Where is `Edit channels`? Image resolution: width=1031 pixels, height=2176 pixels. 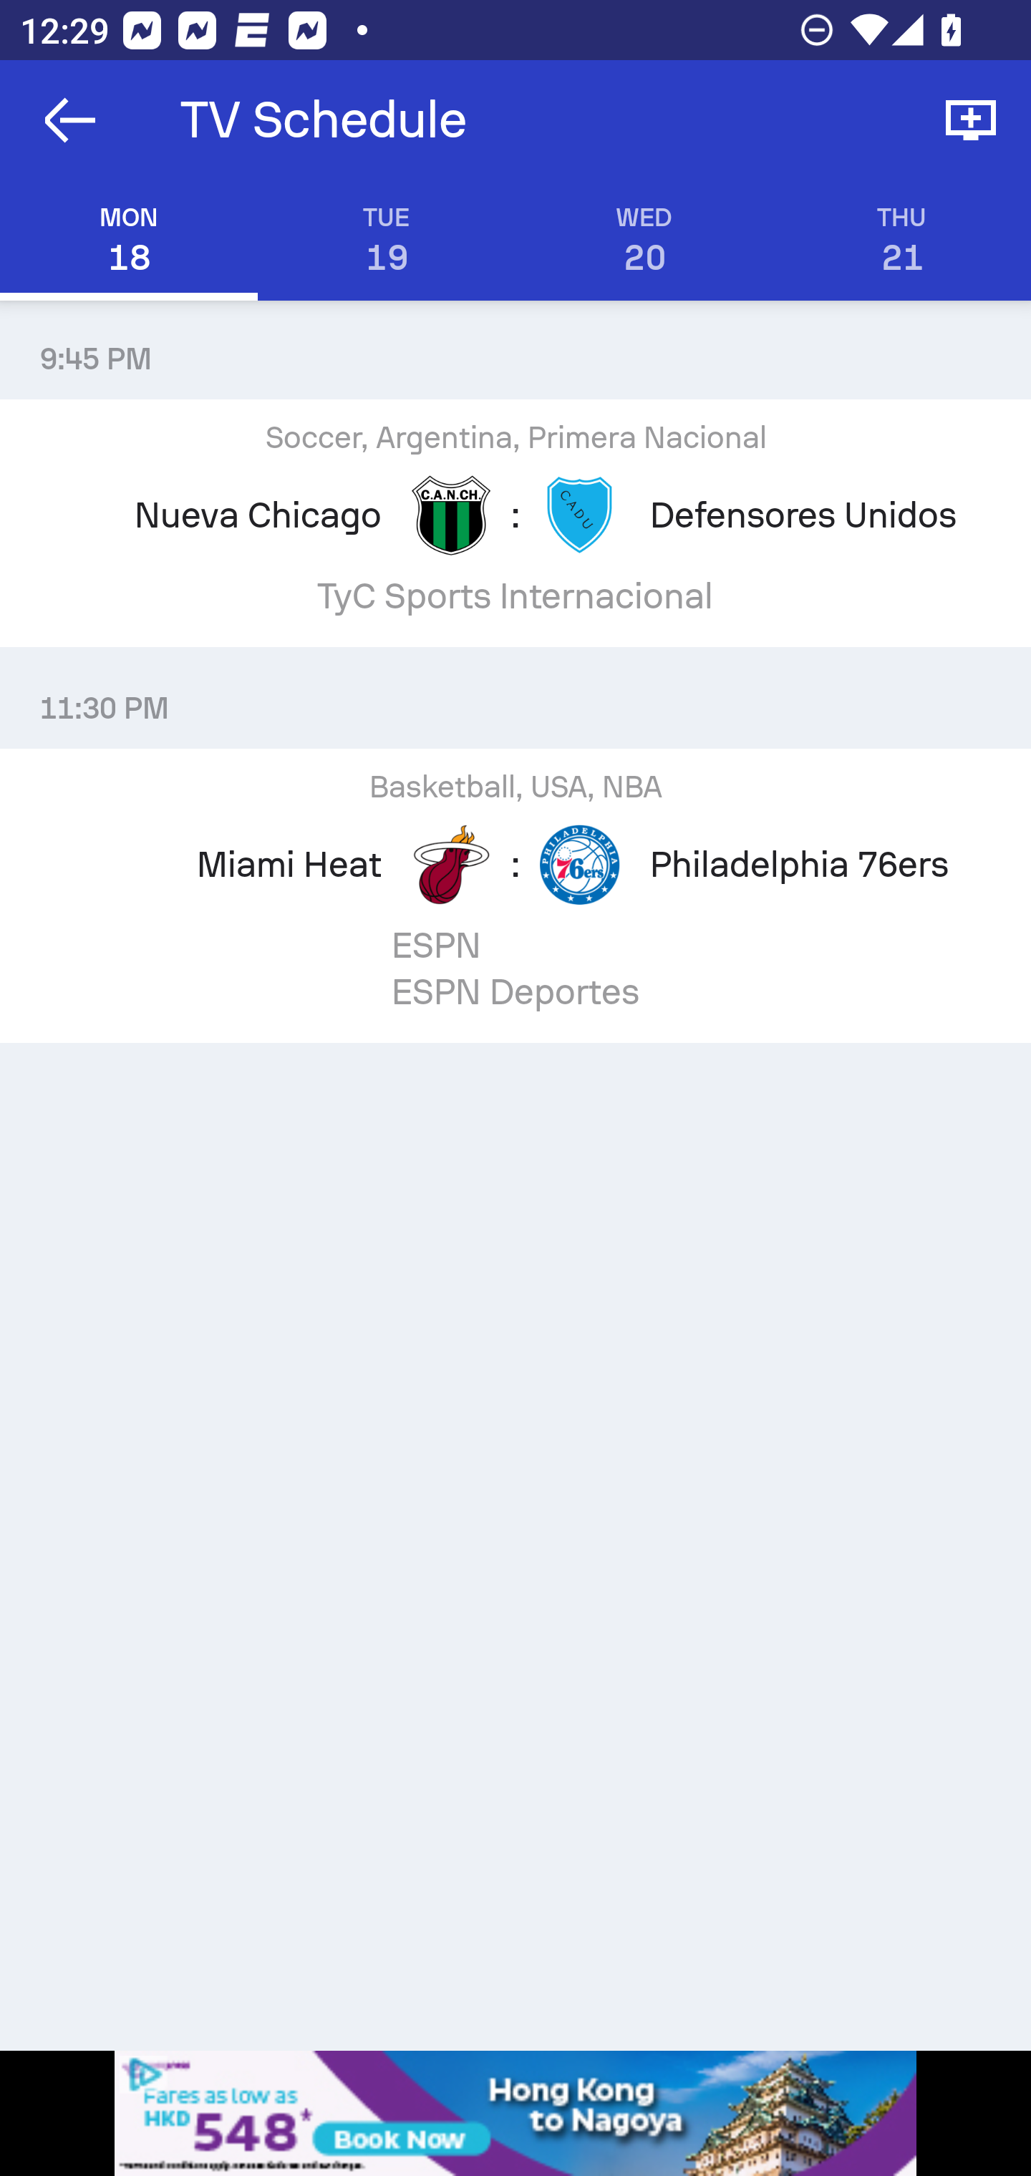
Edit channels is located at coordinates (971, 120).